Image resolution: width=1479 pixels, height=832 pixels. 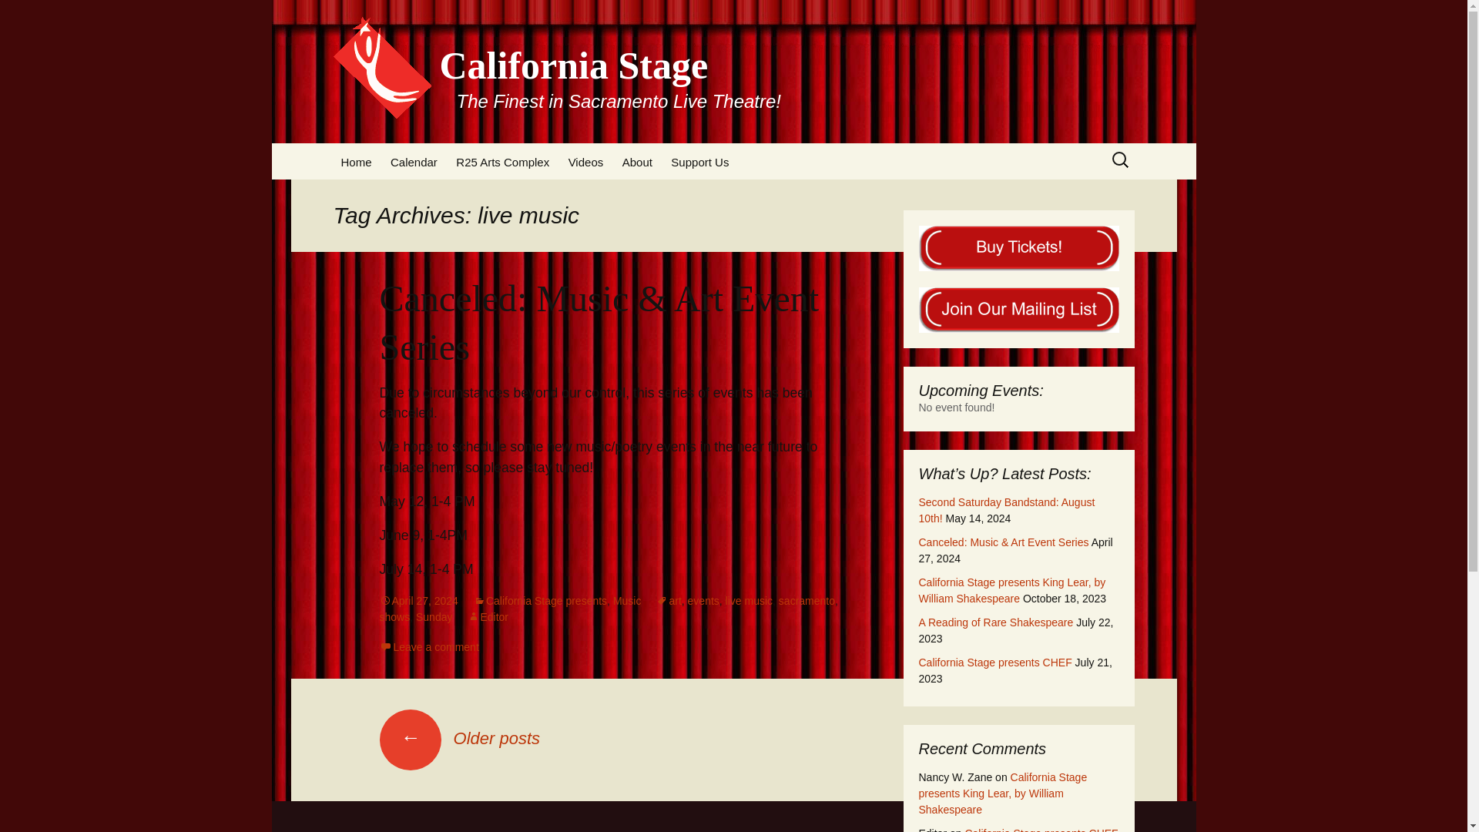 What do you see at coordinates (382, 67) in the screenshot?
I see `calstage-logo` at bounding box center [382, 67].